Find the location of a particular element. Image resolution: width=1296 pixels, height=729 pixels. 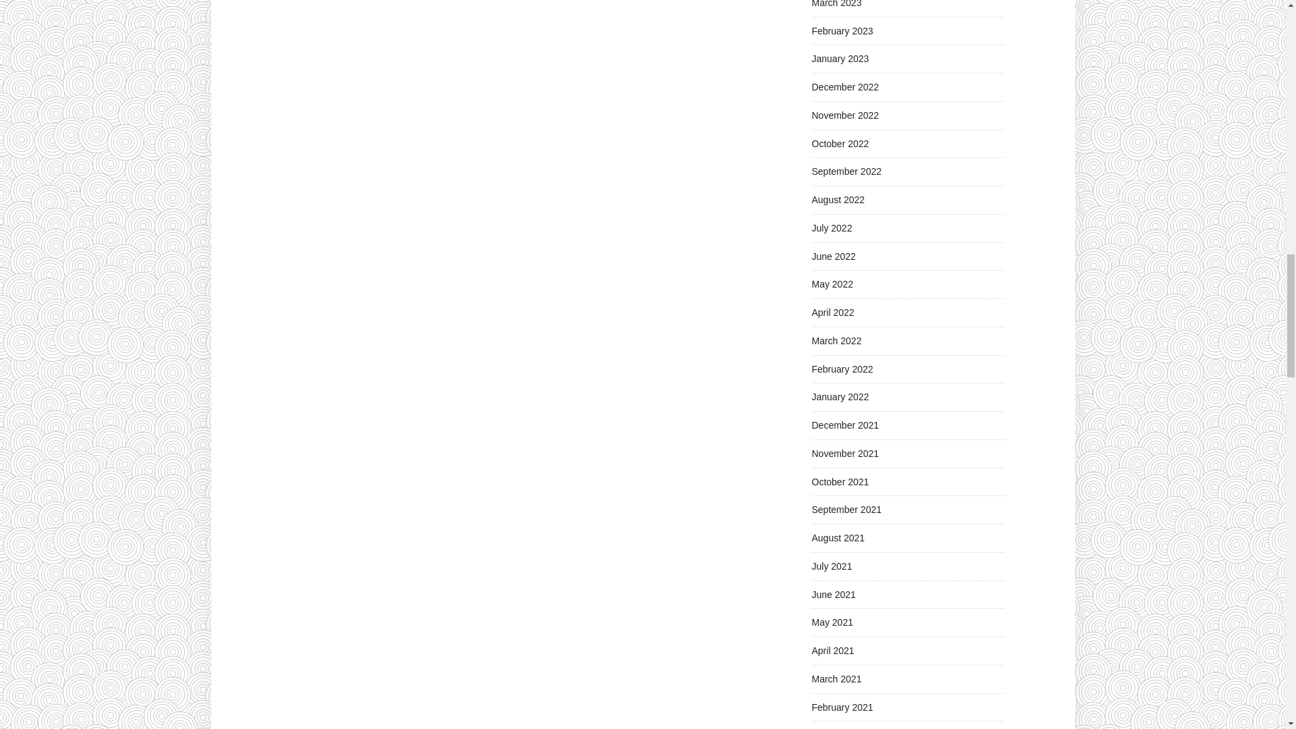

March 2023 is located at coordinates (836, 4).